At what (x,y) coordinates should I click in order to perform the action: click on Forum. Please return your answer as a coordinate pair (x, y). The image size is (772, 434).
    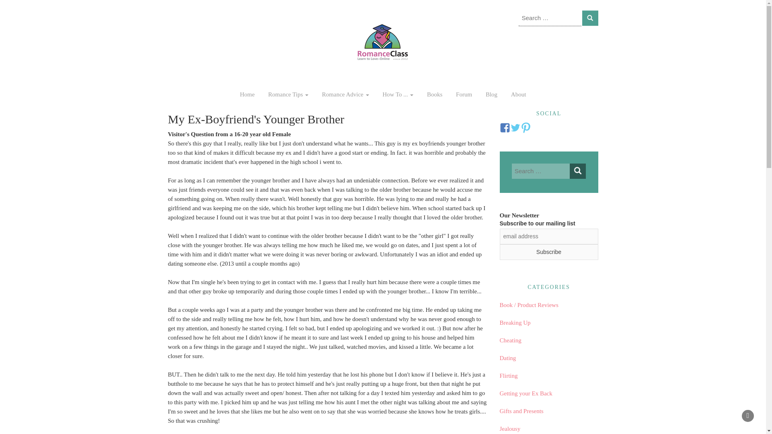
    Looking at the image, I should click on (464, 94).